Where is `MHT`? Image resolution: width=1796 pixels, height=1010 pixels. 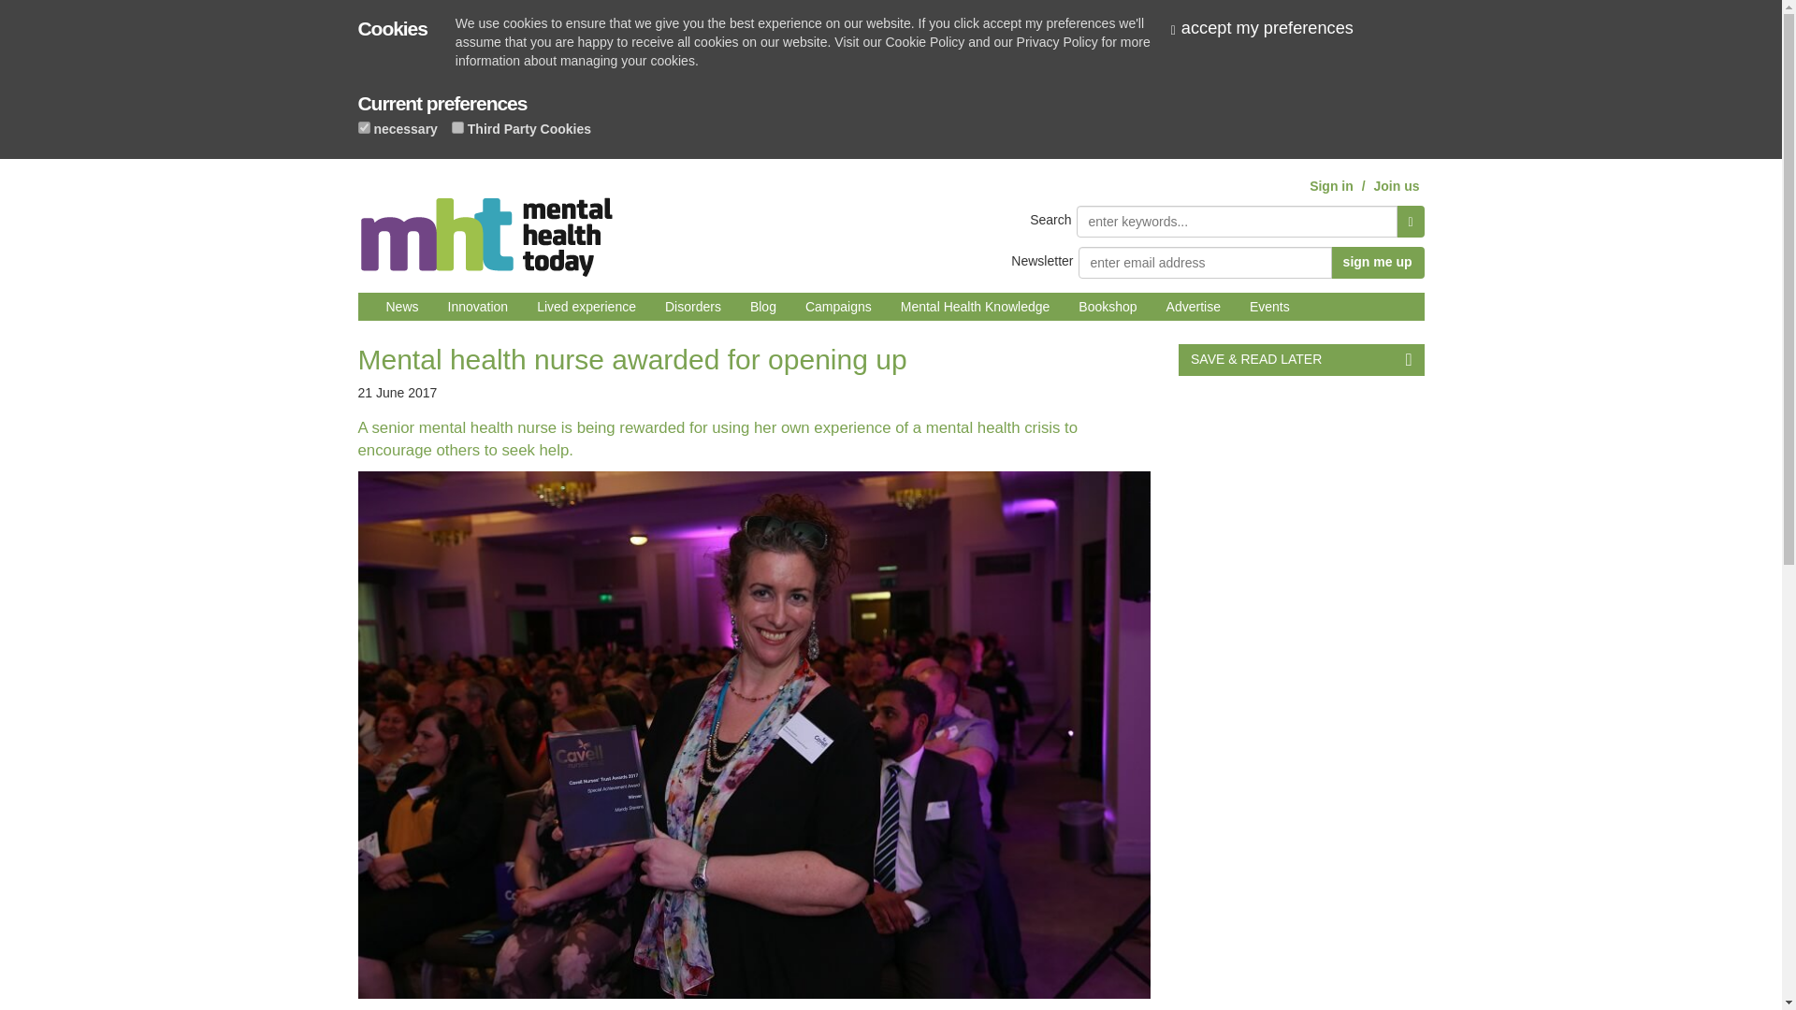 MHT is located at coordinates (485, 229).